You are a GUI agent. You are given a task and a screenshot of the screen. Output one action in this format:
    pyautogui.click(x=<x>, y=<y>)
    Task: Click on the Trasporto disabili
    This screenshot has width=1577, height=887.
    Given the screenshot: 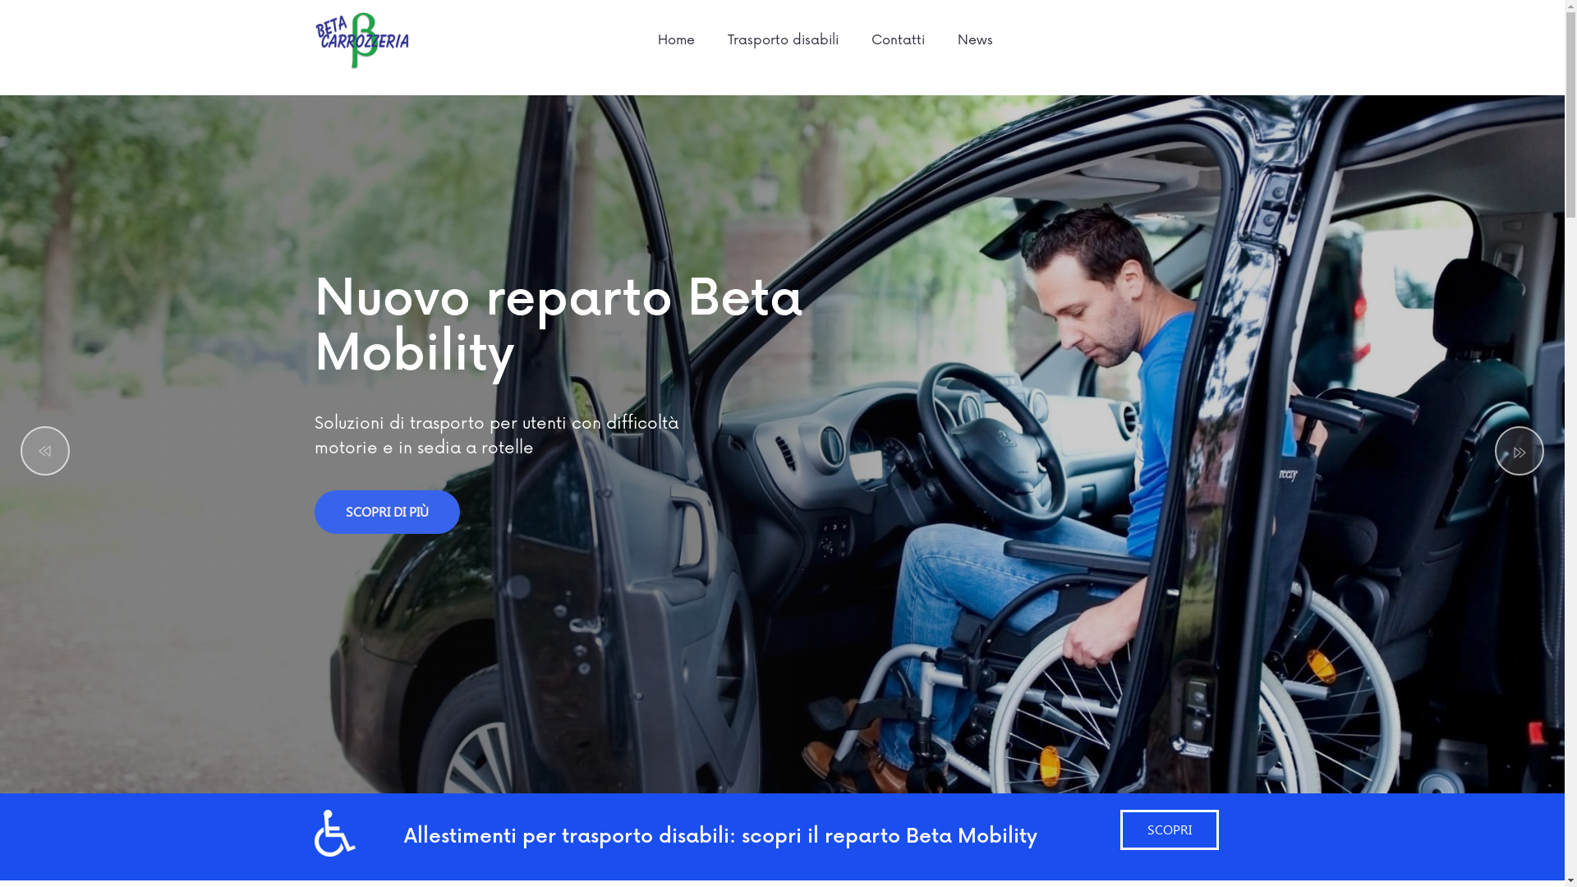 What is the action you would take?
    pyautogui.click(x=784, y=40)
    